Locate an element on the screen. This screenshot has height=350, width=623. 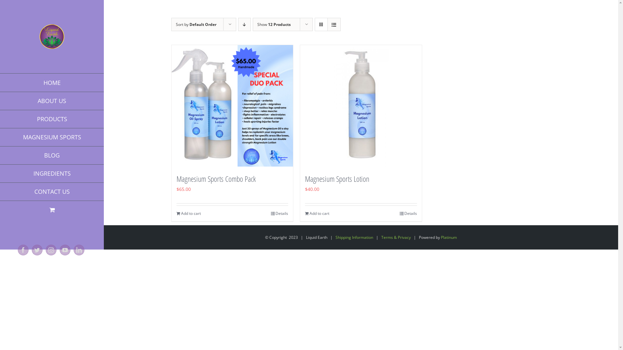
HOME is located at coordinates (52, 83).